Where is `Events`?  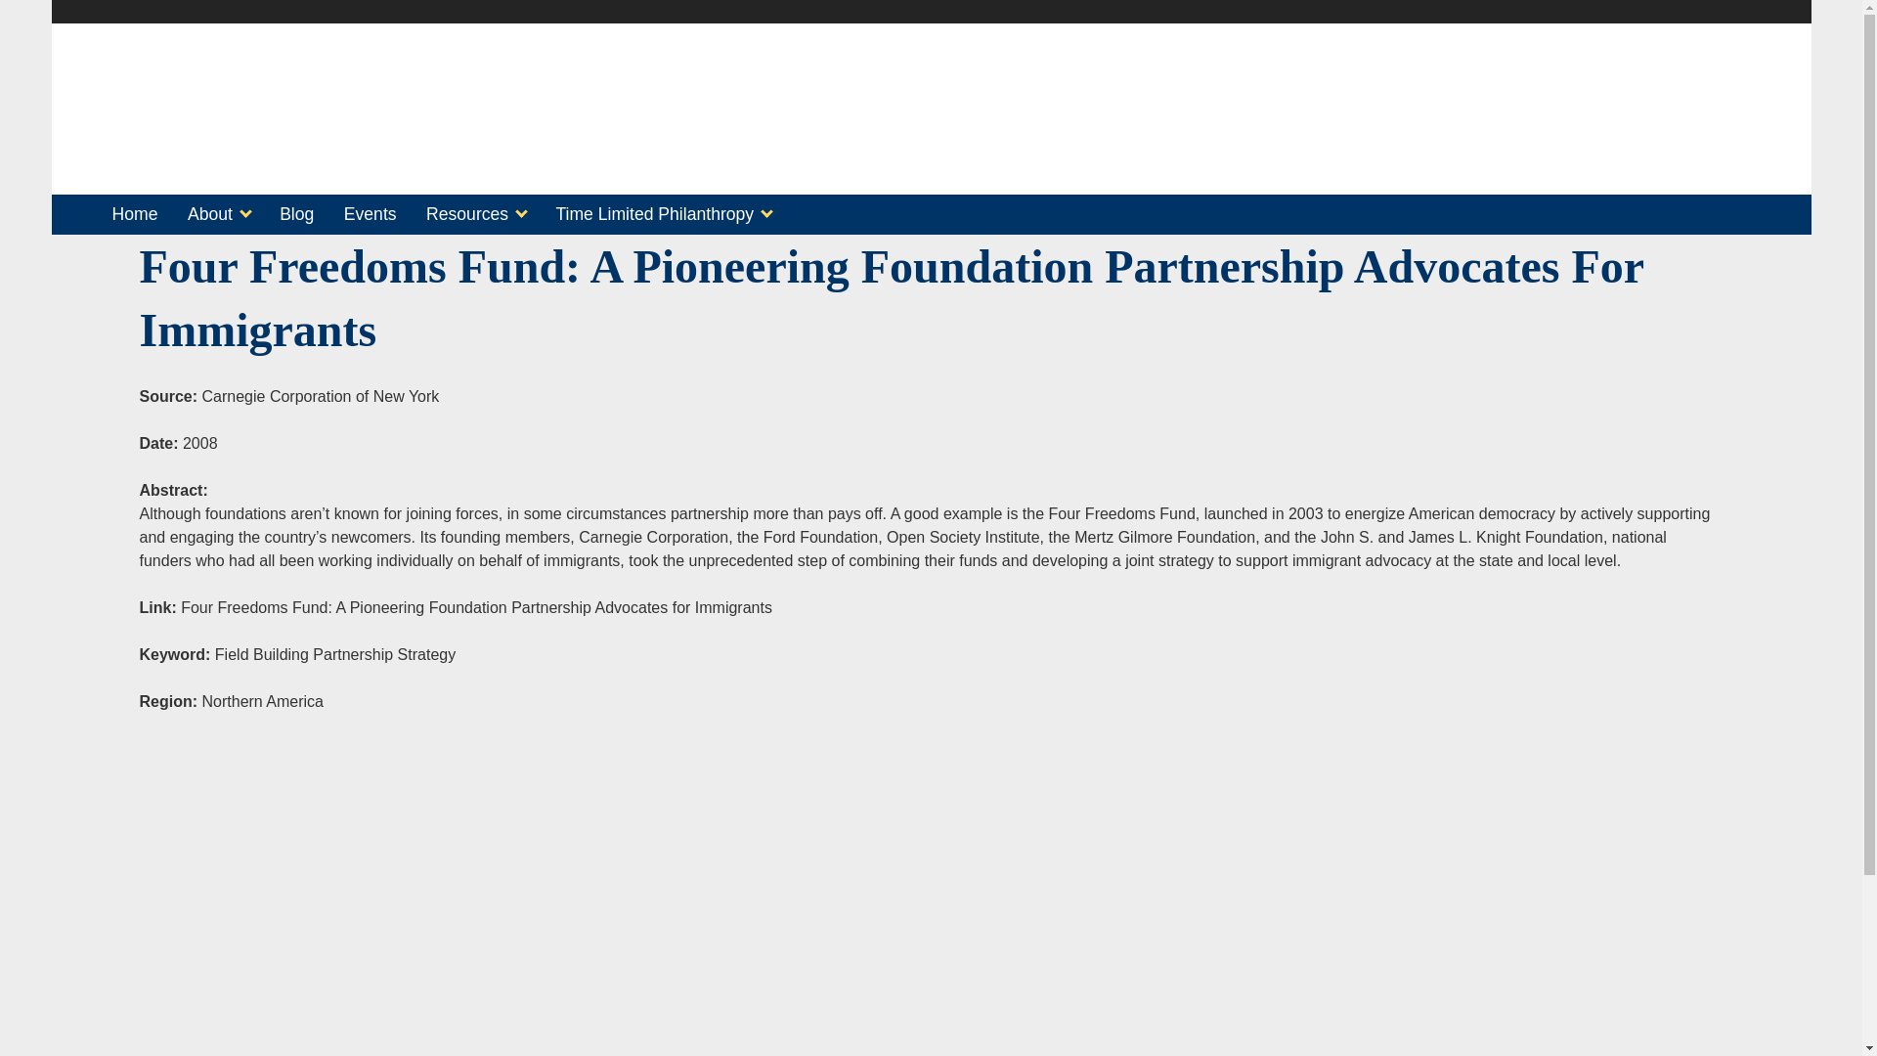 Events is located at coordinates (370, 215).